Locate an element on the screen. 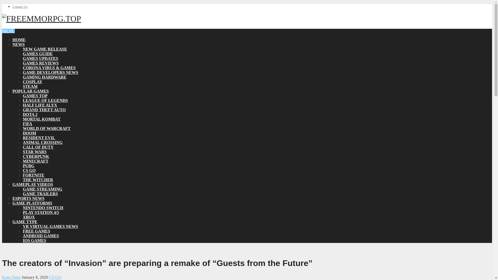 The height and width of the screenshot is (280, 498). POPULAR GAMES is located at coordinates (31, 91).